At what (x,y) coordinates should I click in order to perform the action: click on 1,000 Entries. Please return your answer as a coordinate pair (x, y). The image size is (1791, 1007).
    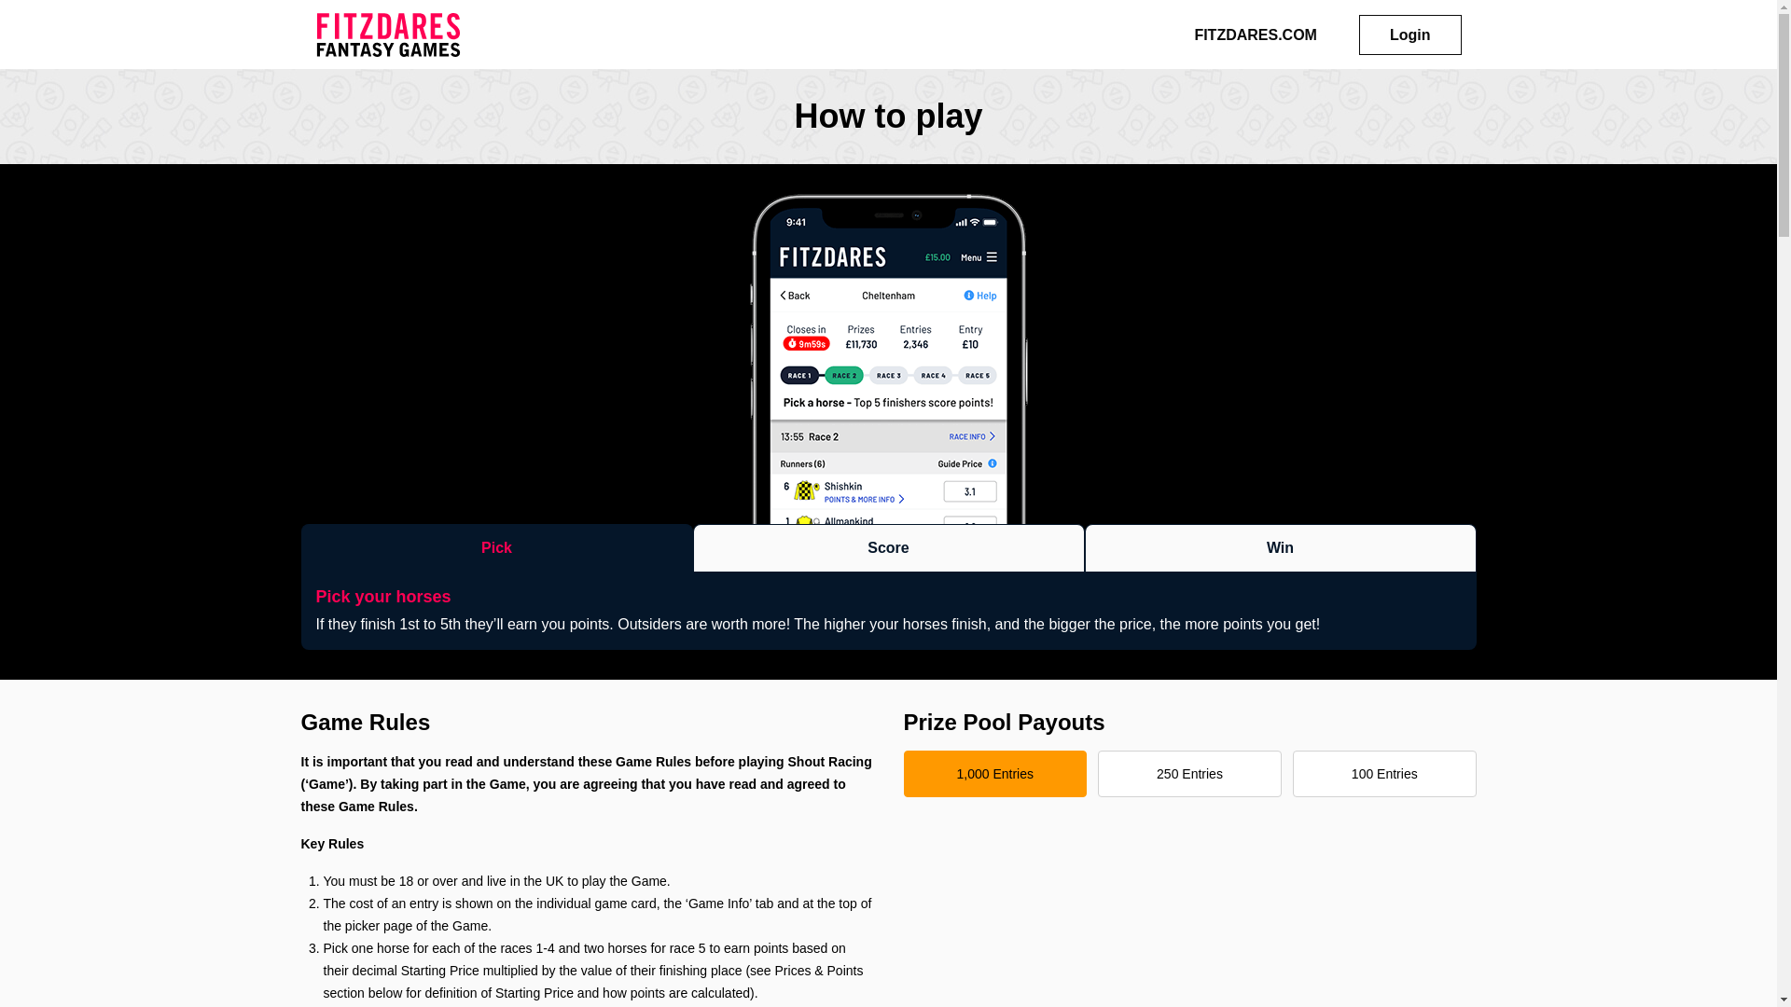
    Looking at the image, I should click on (993, 774).